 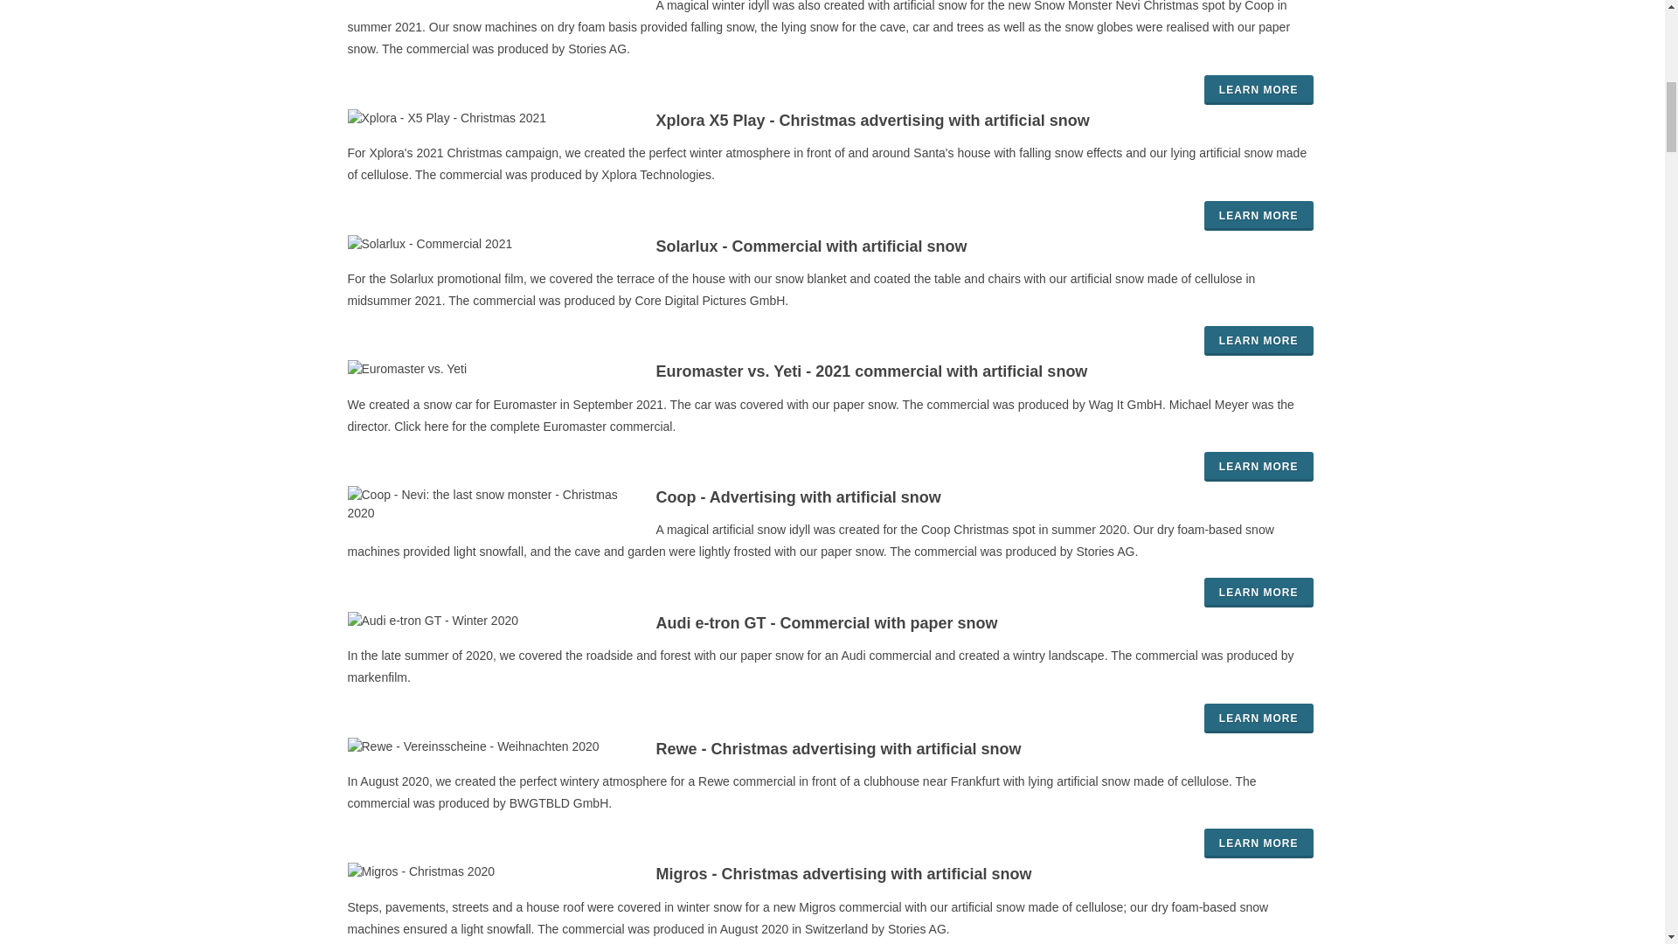 I want to click on Euromaster vs. Yeti, so click(x=820, y=414).